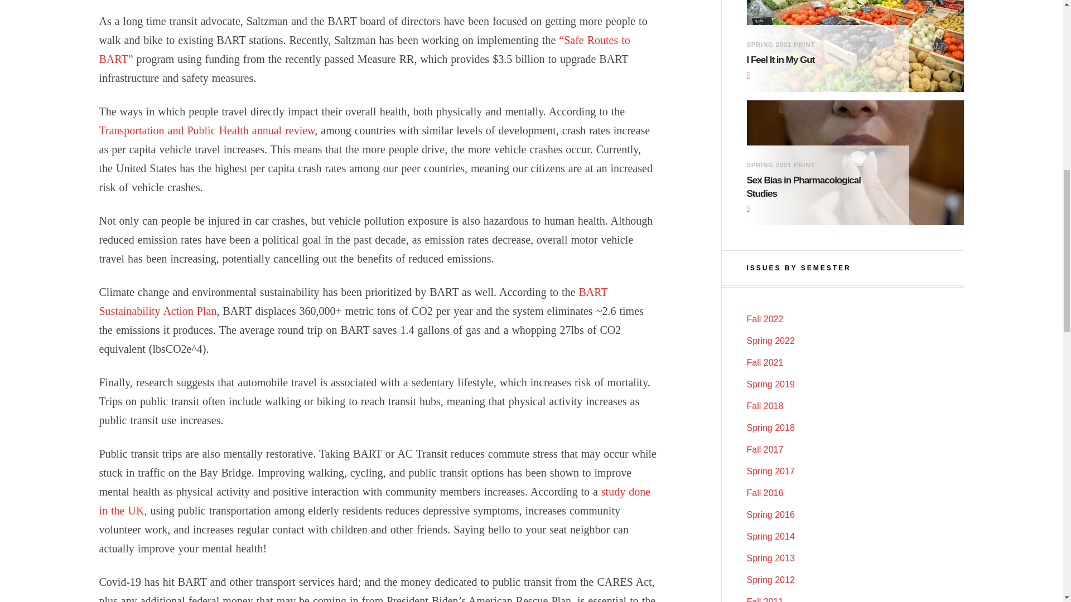 The width and height of the screenshot is (1071, 602). I want to click on SPRING 2021 PRINT, so click(781, 45).